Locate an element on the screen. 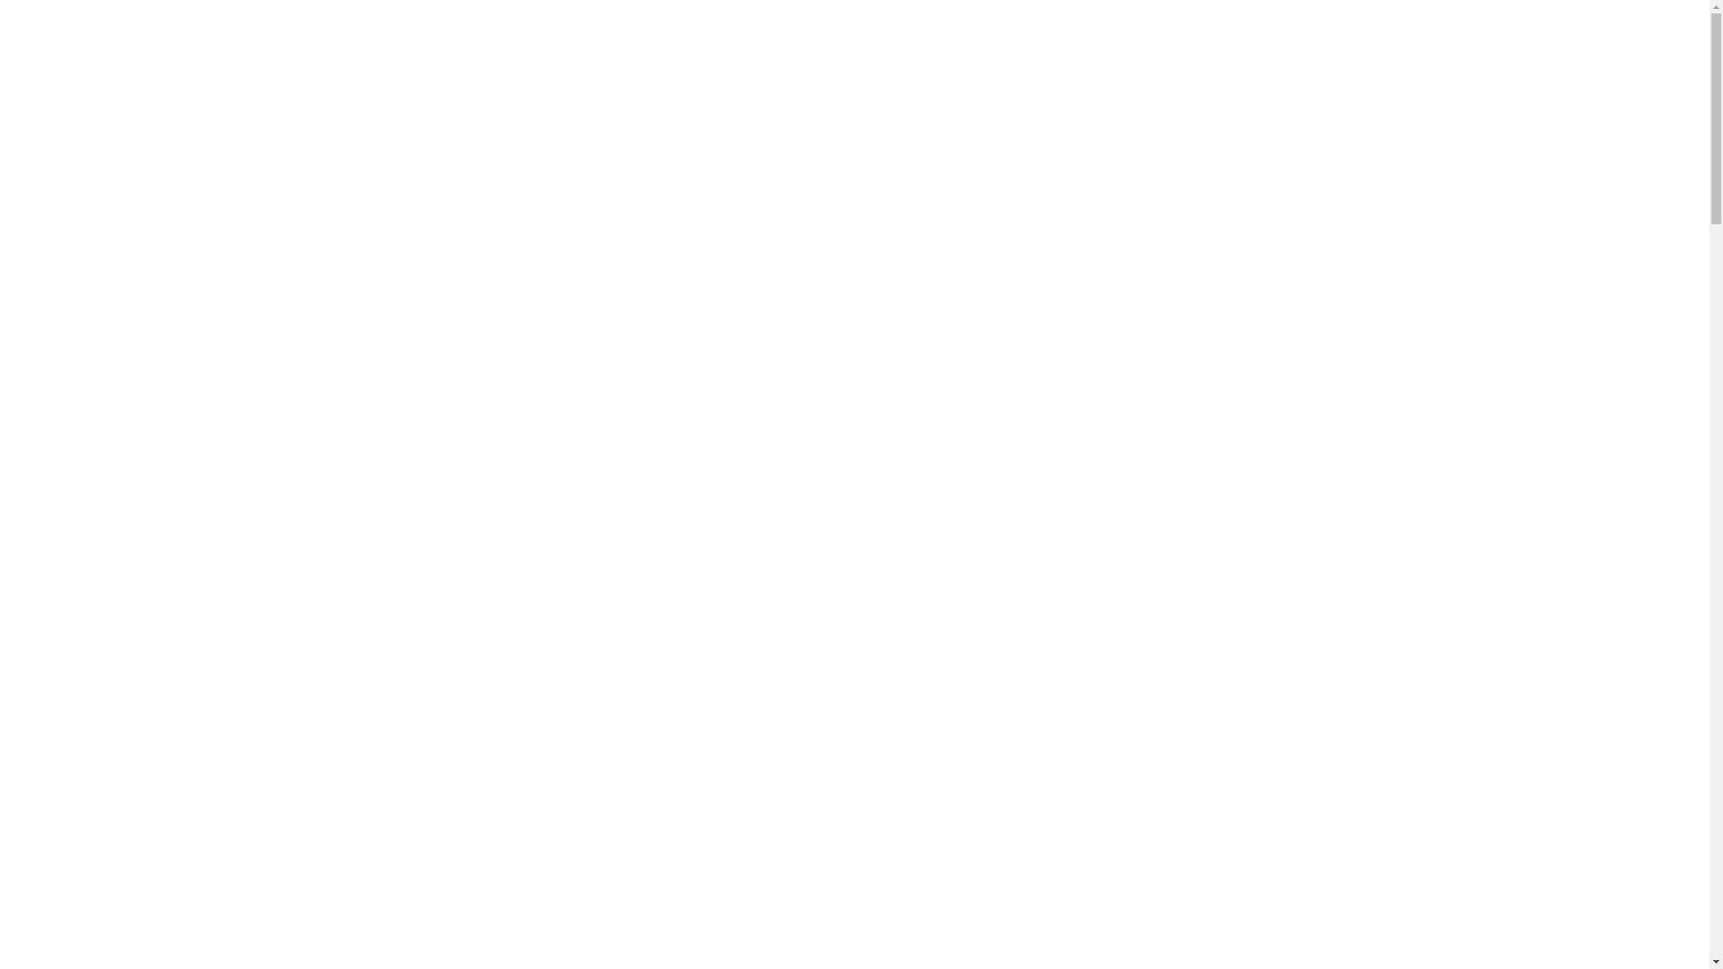 The width and height of the screenshot is (1723, 969). Design and Consultancy is located at coordinates (185, 237).